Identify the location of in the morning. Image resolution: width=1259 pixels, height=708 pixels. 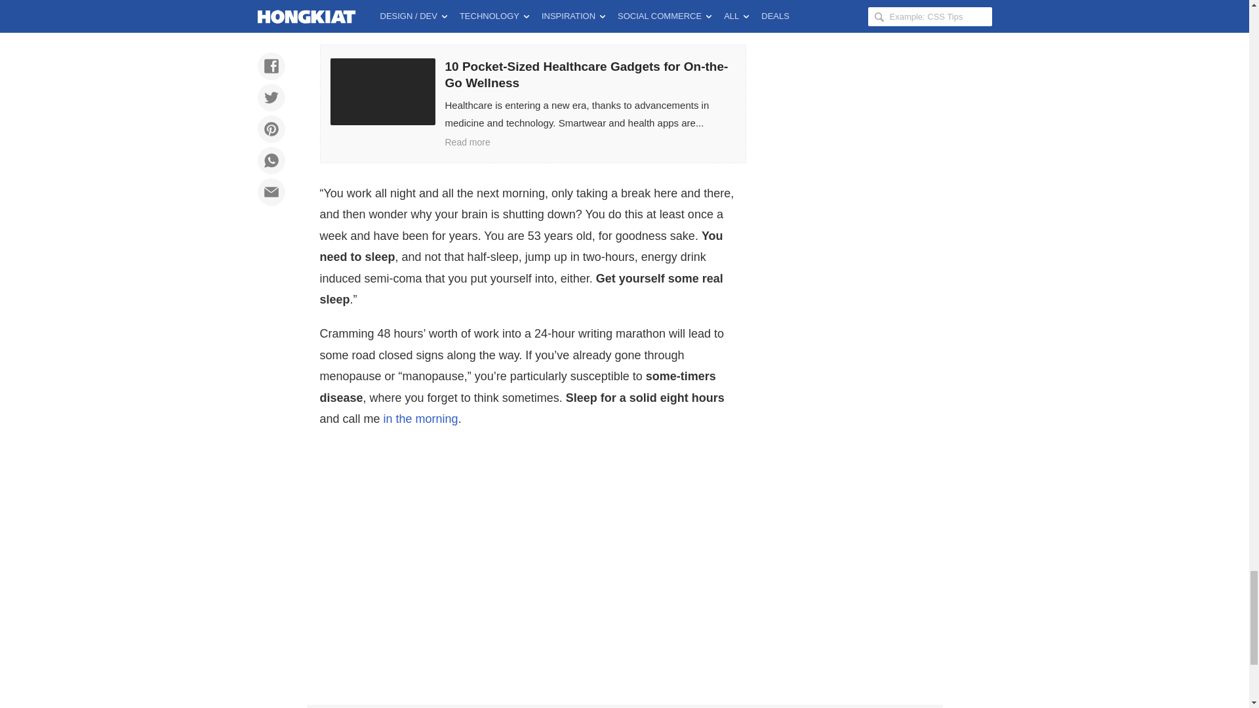
(421, 418).